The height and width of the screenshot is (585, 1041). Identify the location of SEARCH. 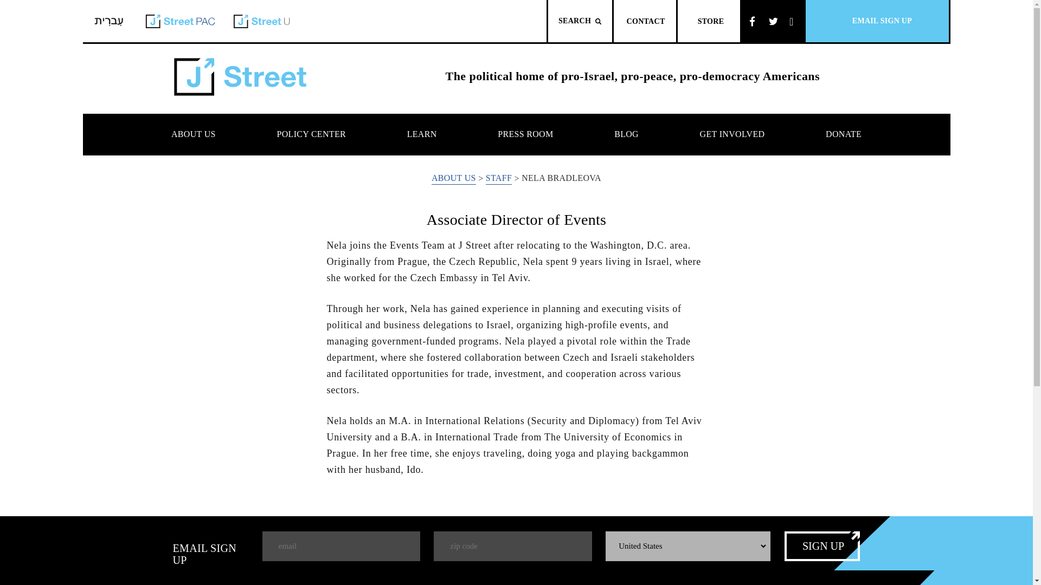
(580, 21).